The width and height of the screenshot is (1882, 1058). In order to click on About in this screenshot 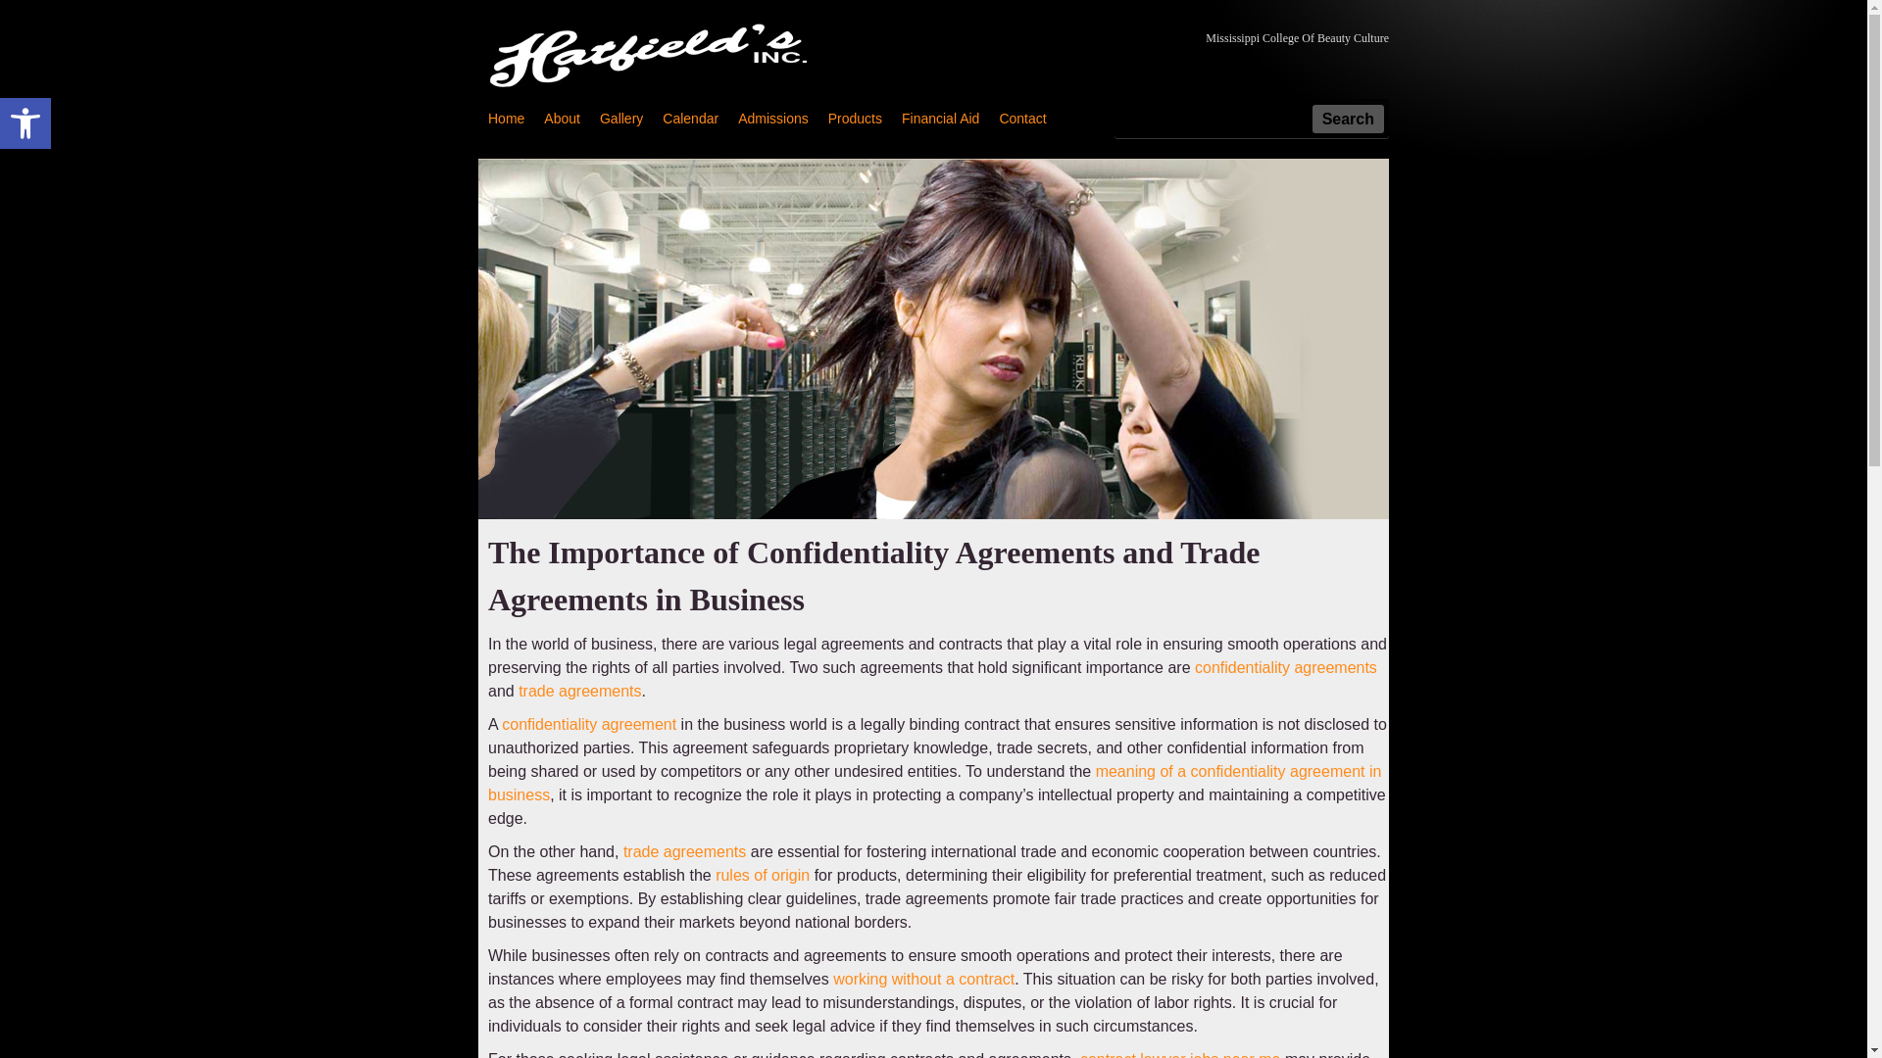, I will do `click(25, 123)`.